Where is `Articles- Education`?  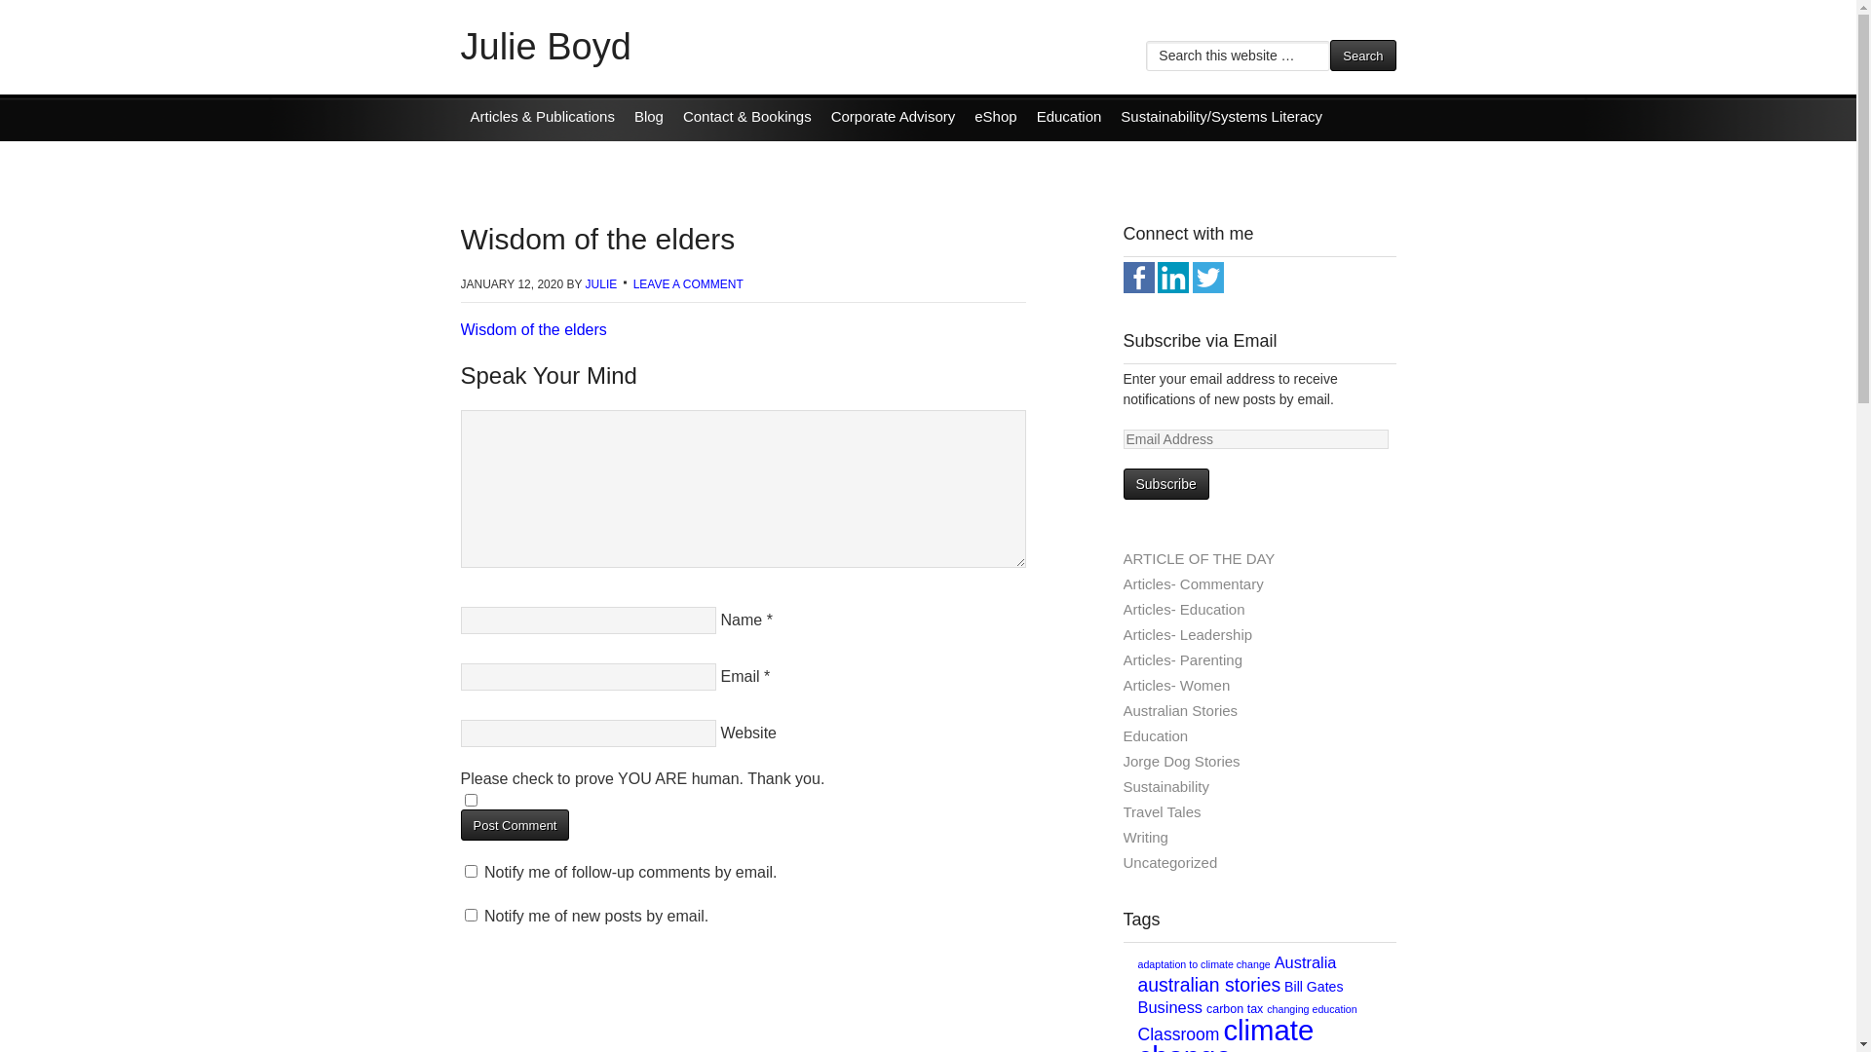
Articles- Education is located at coordinates (1259, 610).